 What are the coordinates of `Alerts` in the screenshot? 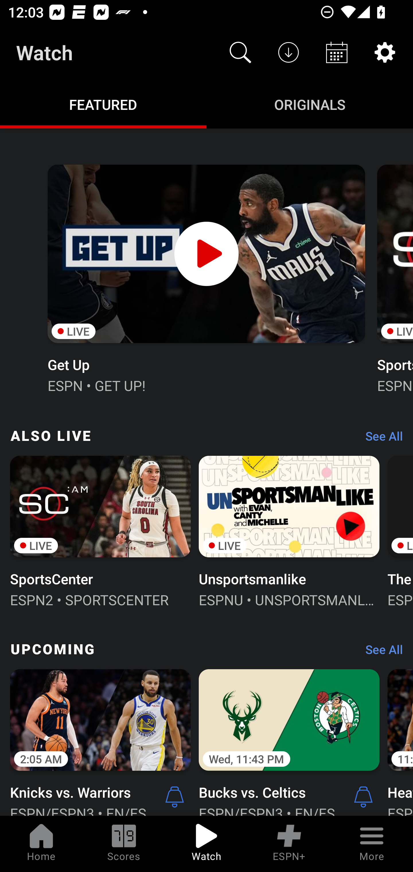 It's located at (363, 796).